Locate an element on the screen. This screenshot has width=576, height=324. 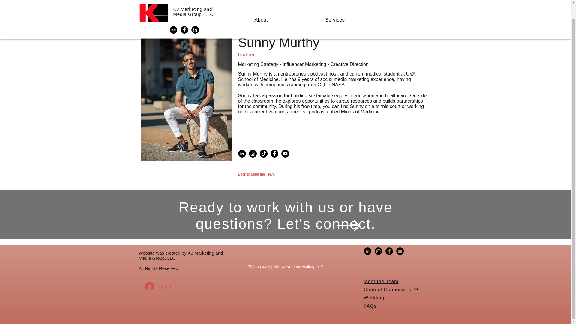
Wedding is located at coordinates (374, 298).